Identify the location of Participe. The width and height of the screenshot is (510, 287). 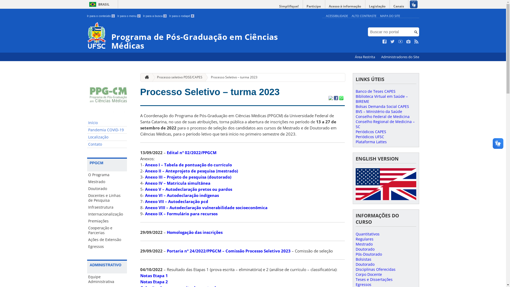
(314, 6).